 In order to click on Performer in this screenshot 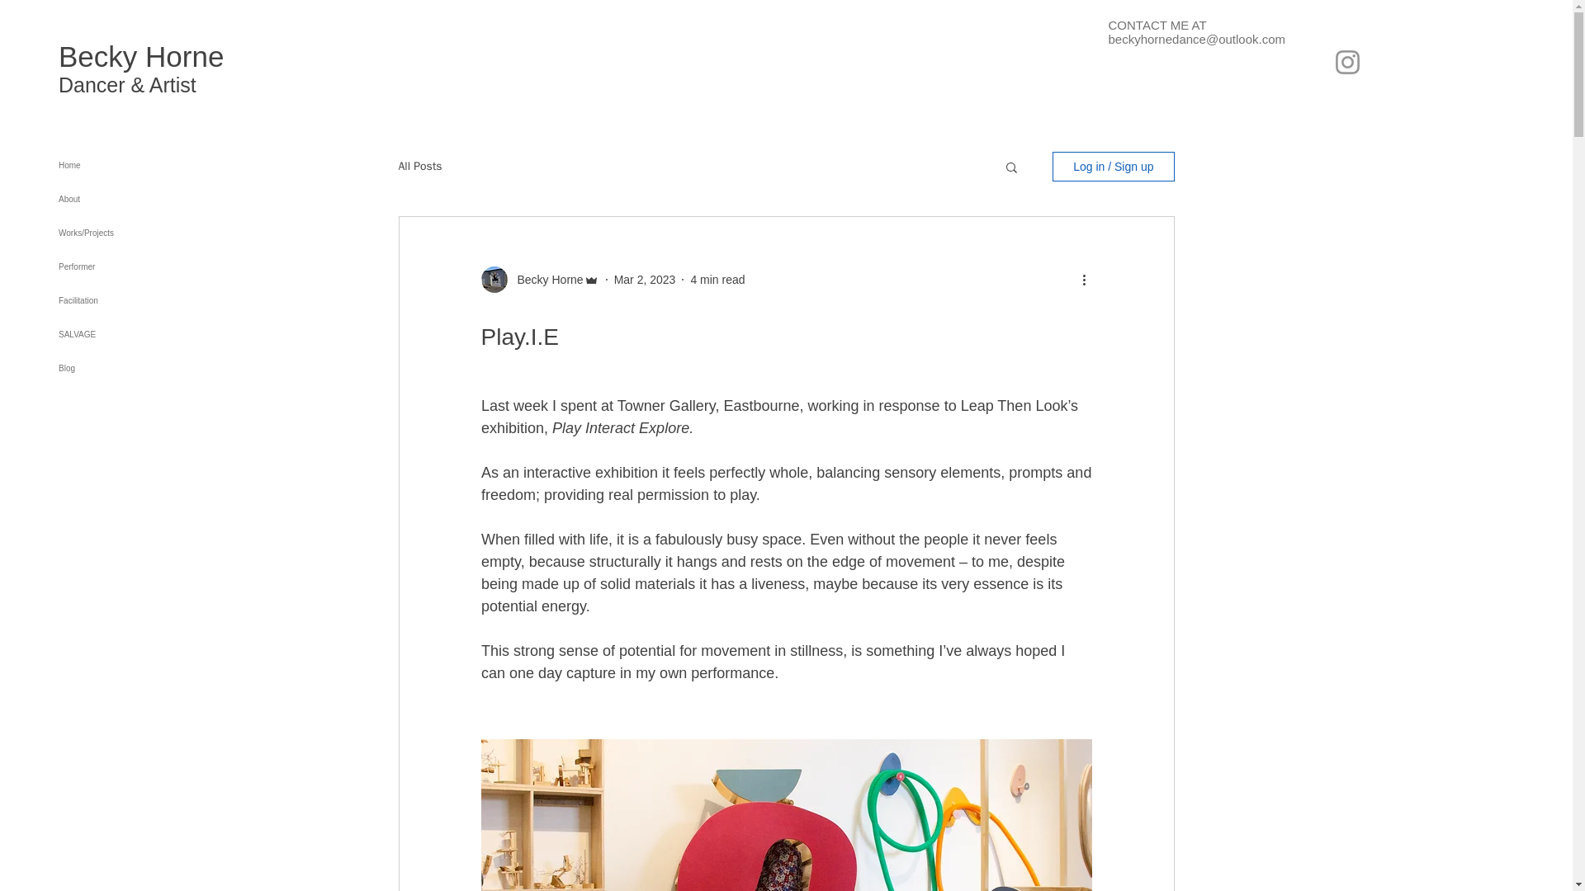, I will do `click(116, 267)`.